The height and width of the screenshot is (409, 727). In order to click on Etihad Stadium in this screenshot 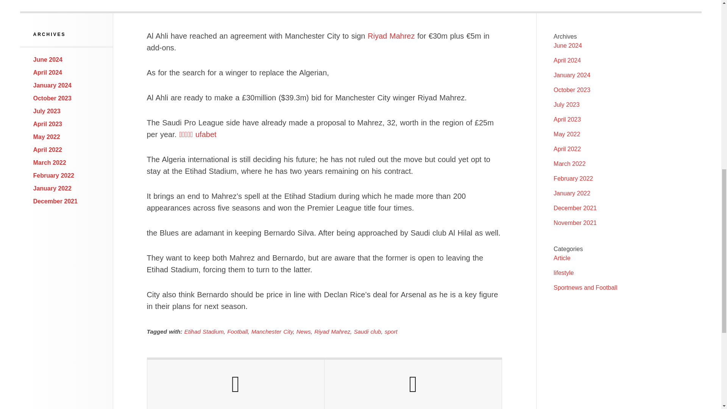, I will do `click(204, 332)`.